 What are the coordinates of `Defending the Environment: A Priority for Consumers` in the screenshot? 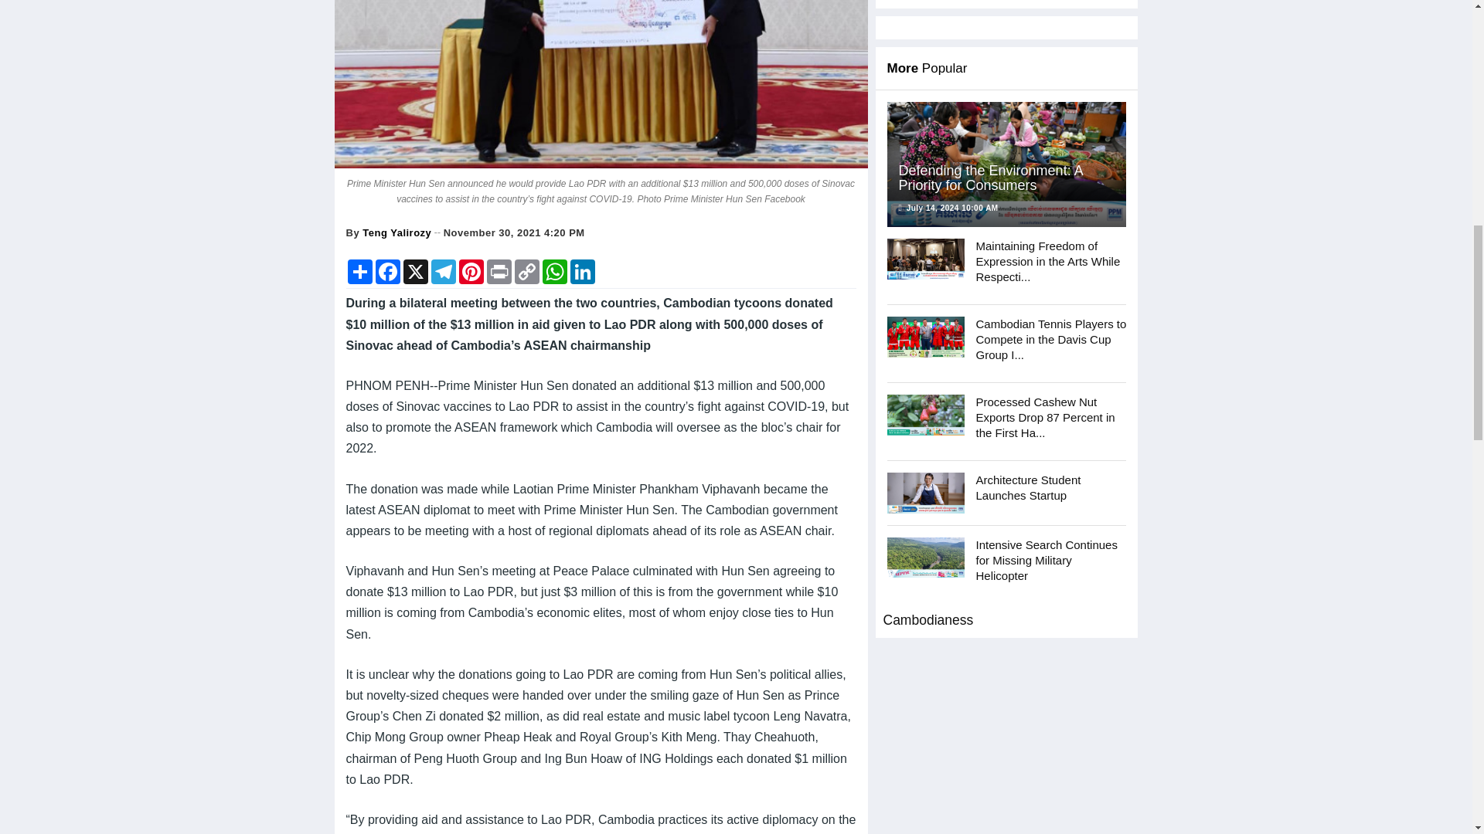 It's located at (1006, 164).